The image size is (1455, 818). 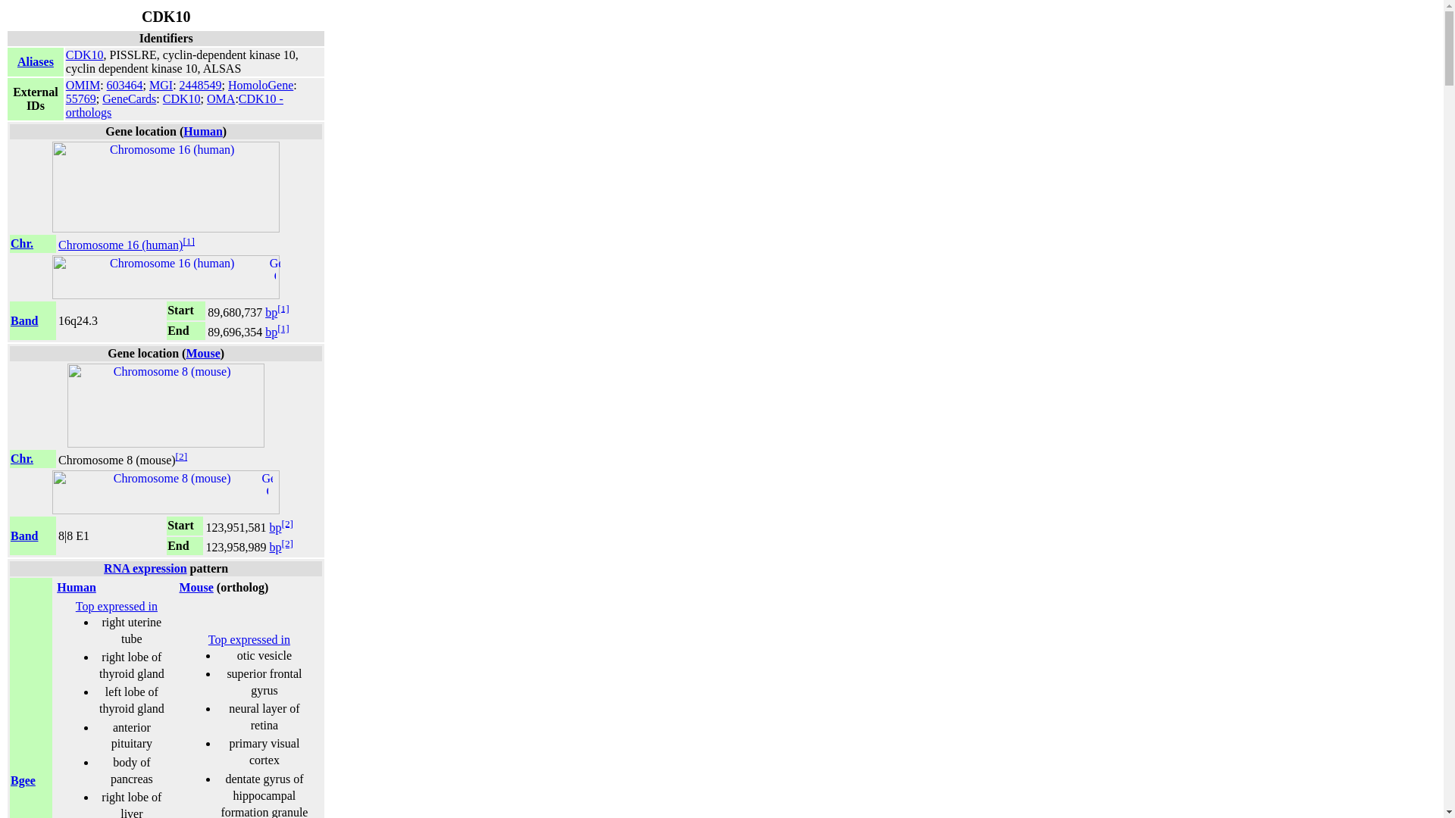 What do you see at coordinates (21, 459) in the screenshot?
I see `Chr.` at bounding box center [21, 459].